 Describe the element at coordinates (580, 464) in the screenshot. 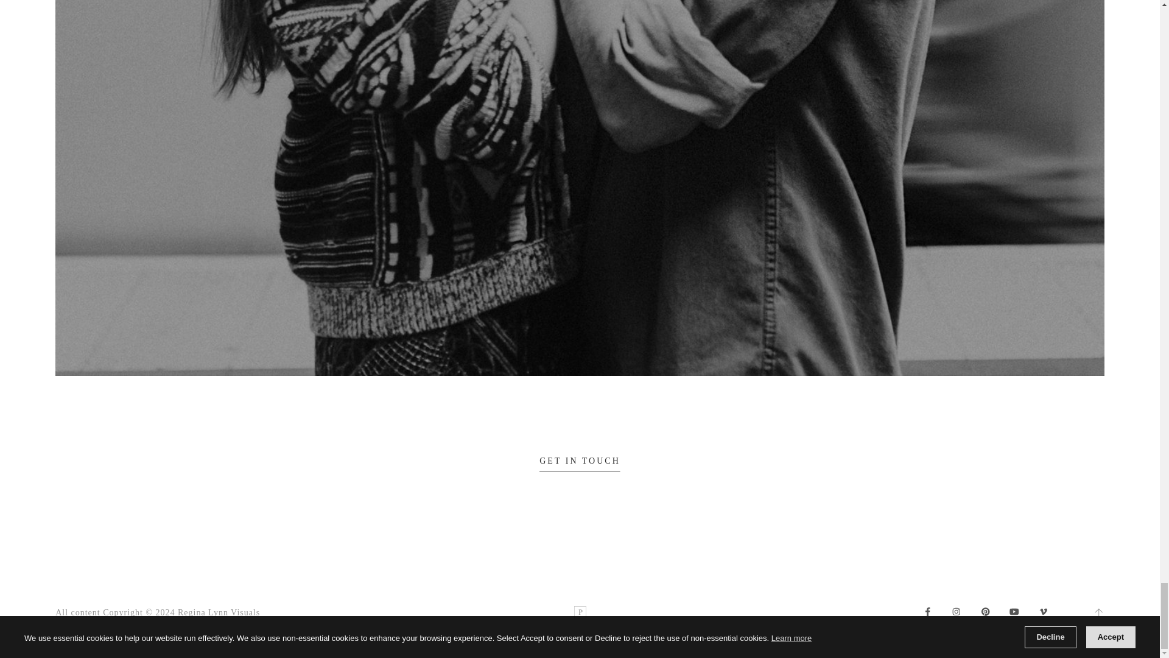

I see `GET IN TOUCH` at that location.